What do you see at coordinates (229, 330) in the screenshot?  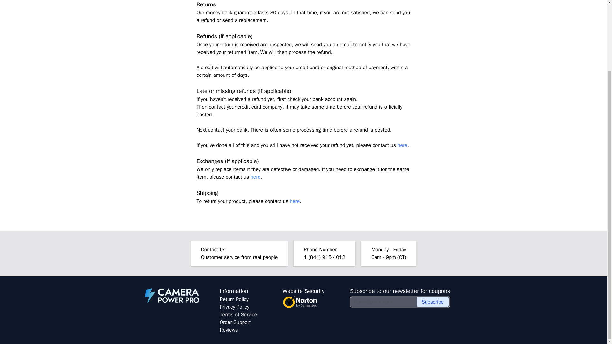 I see `Reviews` at bounding box center [229, 330].